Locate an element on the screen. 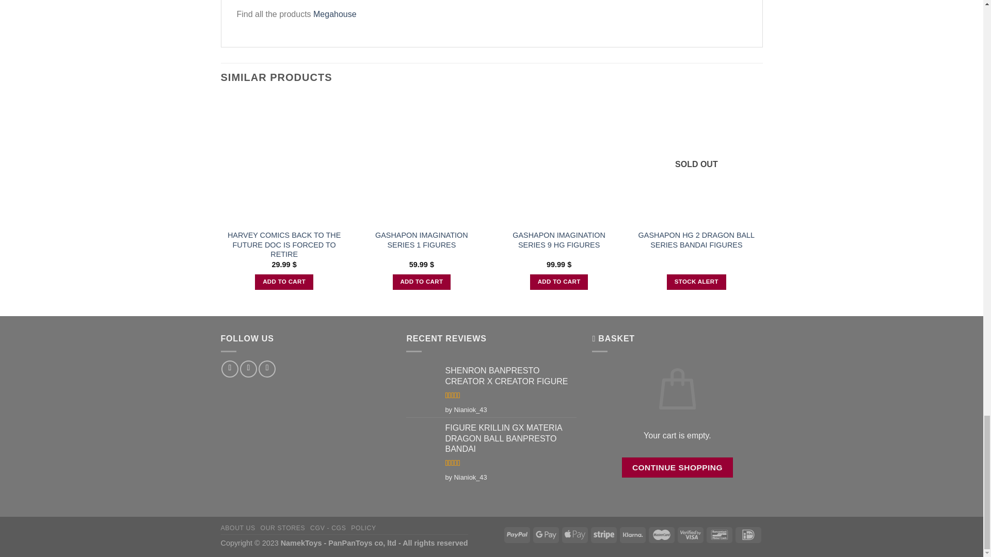 This screenshot has height=557, width=991. Follow us on Instagram is located at coordinates (248, 369).